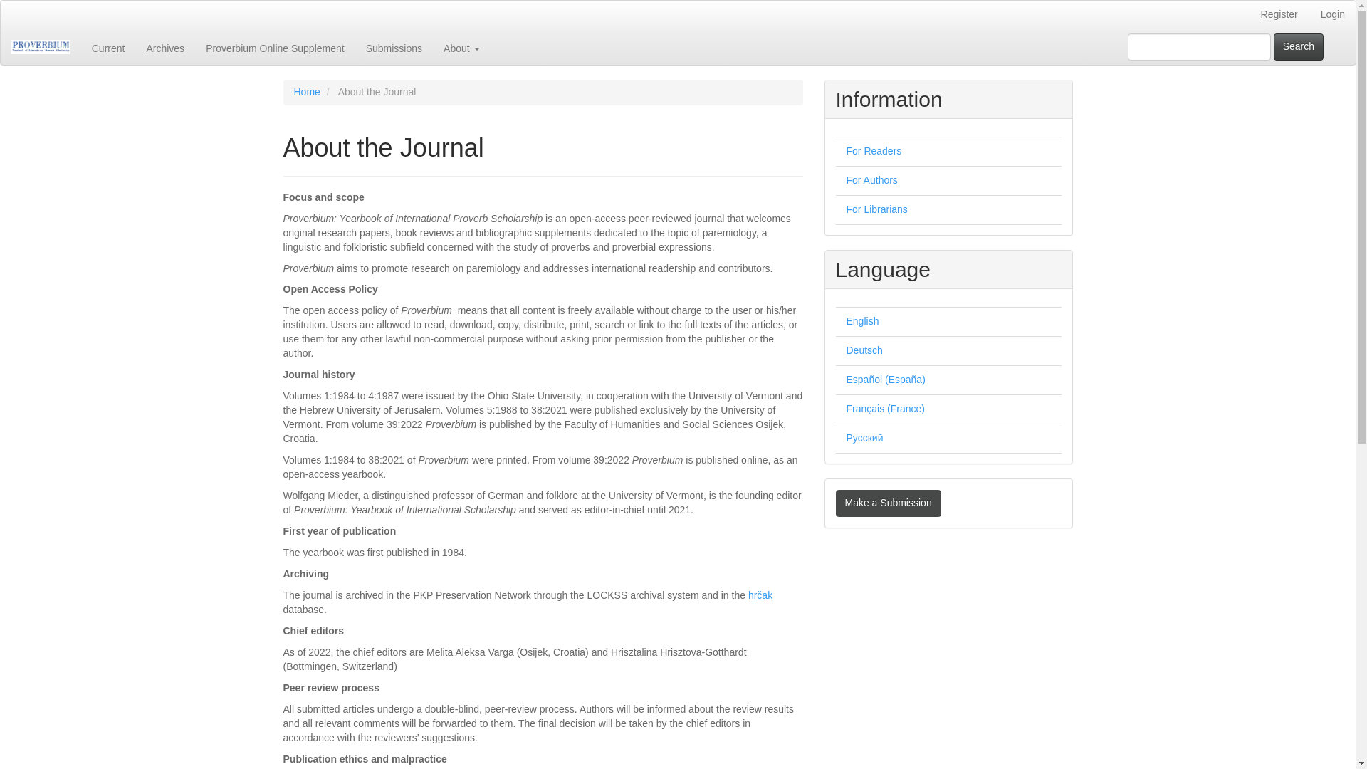  I want to click on Make a Submission, so click(889, 503).